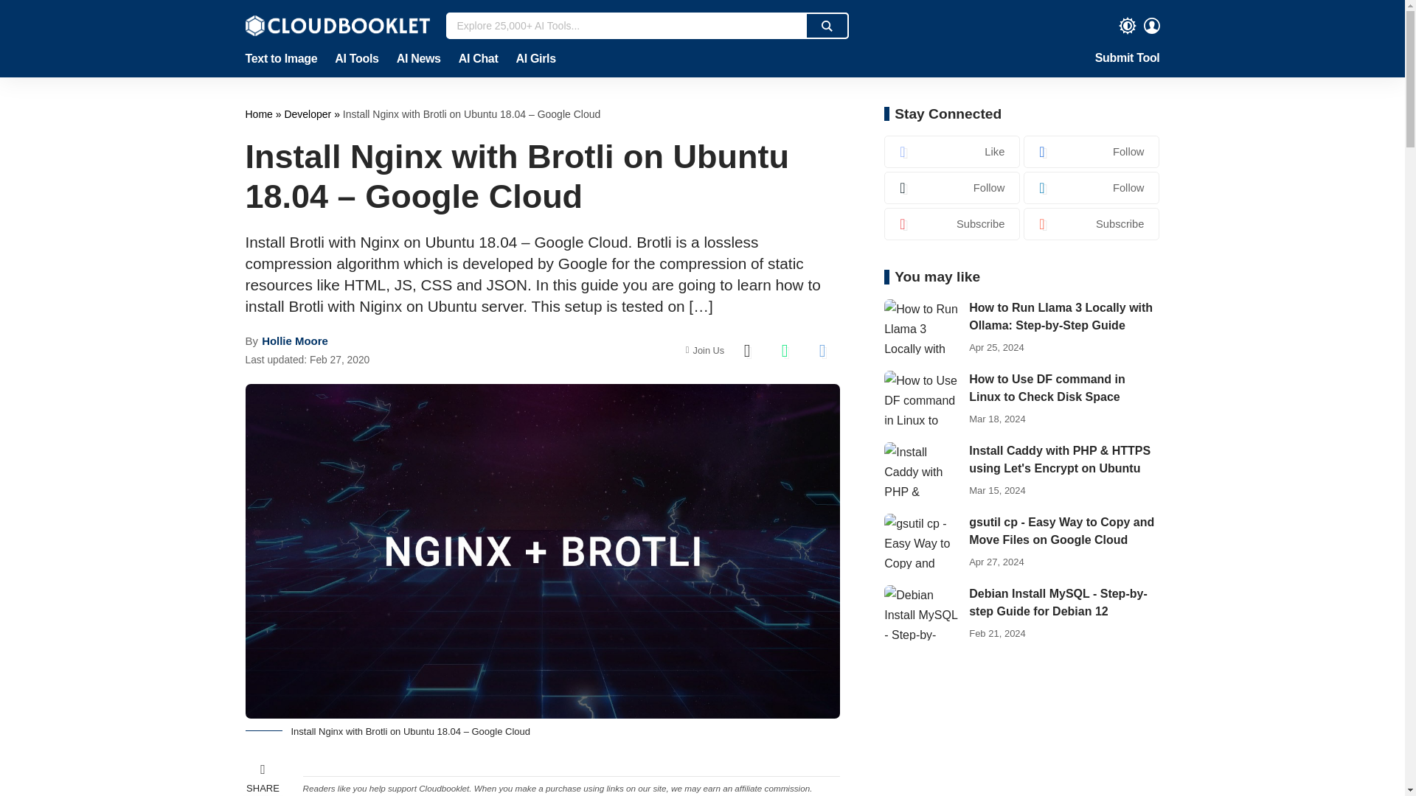 The width and height of the screenshot is (1416, 796). What do you see at coordinates (260, 114) in the screenshot?
I see `Cloudbooklet AI` at bounding box center [260, 114].